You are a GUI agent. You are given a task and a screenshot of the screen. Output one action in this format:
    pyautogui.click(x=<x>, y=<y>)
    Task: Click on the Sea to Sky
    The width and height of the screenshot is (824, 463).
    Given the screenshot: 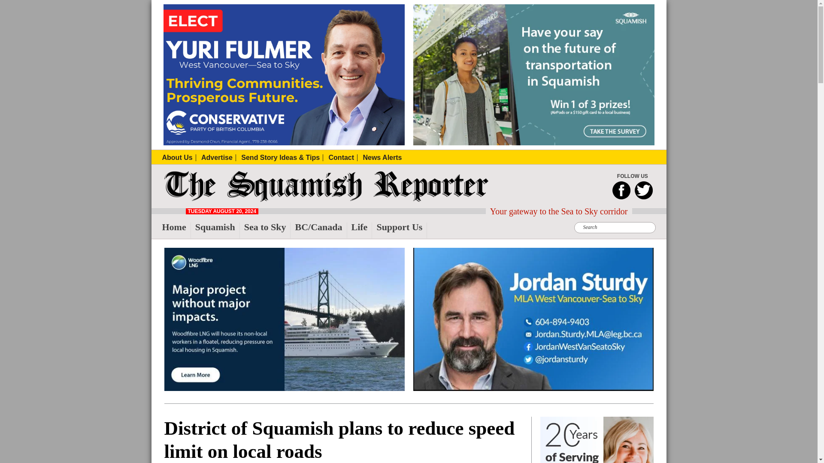 What is the action you would take?
    pyautogui.click(x=267, y=231)
    